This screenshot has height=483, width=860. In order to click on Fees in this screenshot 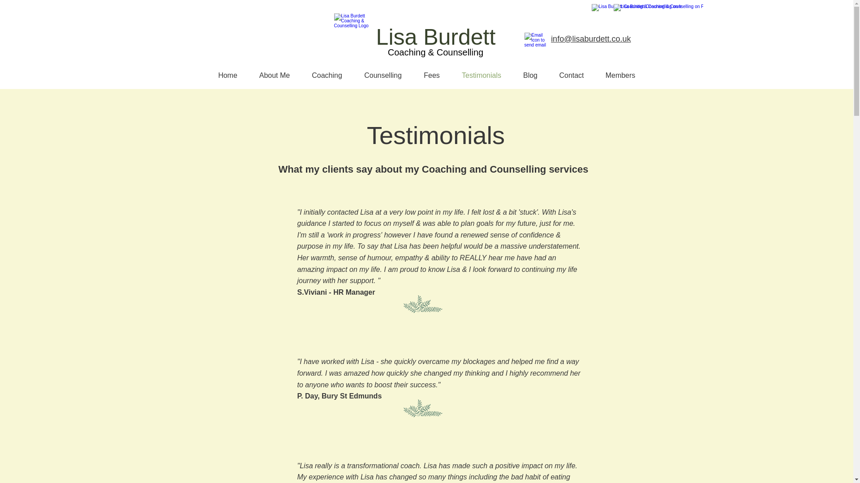, I will do `click(432, 75)`.